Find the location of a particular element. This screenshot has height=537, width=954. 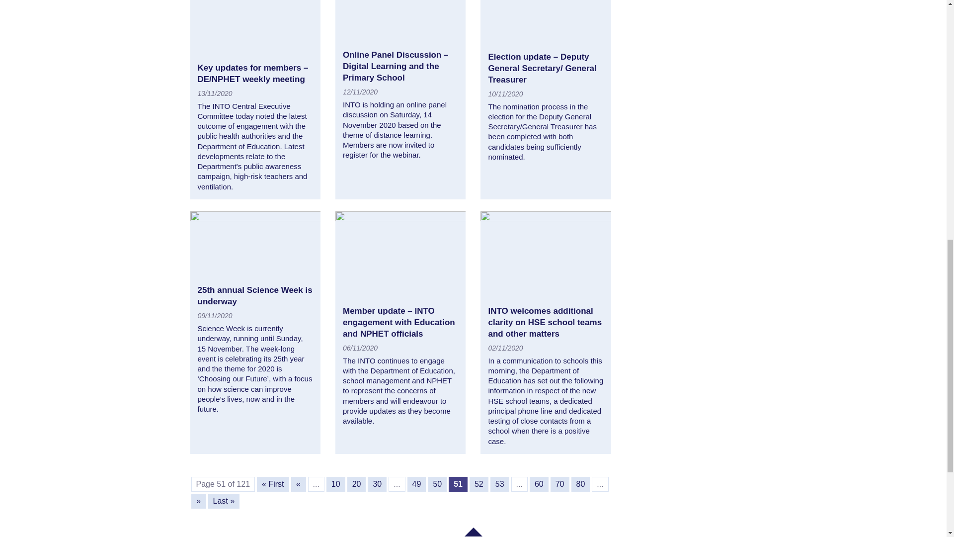

25th annual Science Week is underway is located at coordinates (255, 295).